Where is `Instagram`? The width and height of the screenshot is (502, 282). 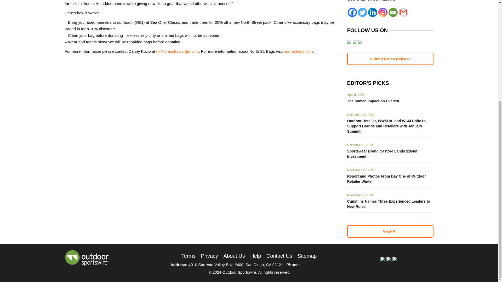 Instagram is located at coordinates (382, 12).